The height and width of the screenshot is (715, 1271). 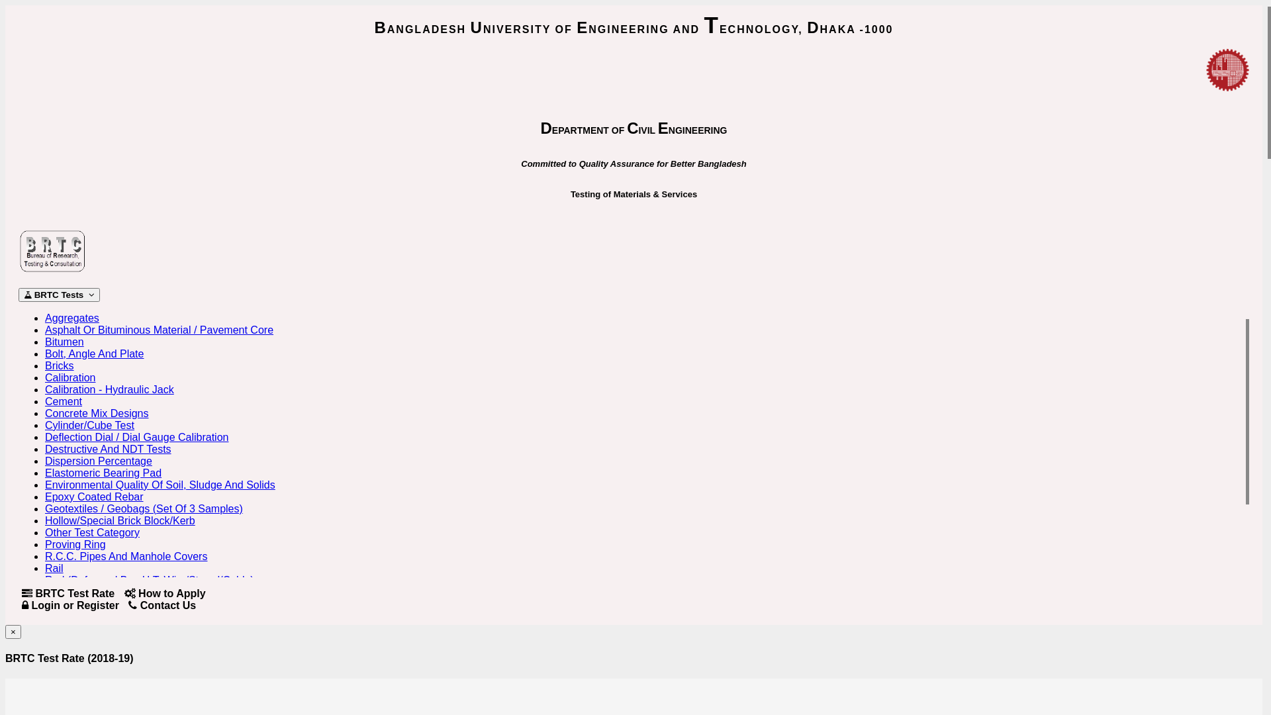 I want to click on Epoxy Coated Rebar, so click(x=94, y=497).